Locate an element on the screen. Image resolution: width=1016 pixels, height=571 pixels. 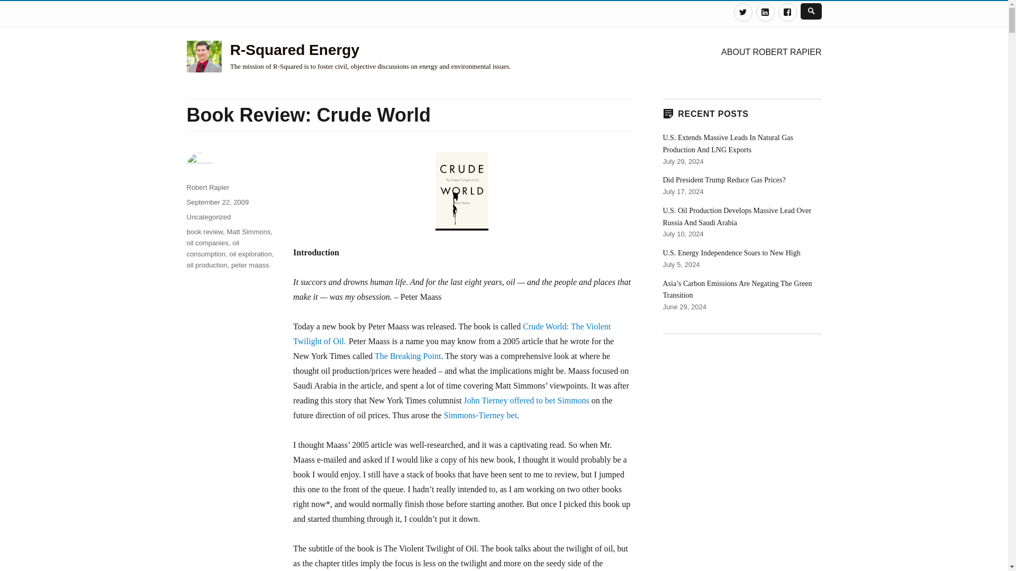
Linkedin is located at coordinates (765, 13).